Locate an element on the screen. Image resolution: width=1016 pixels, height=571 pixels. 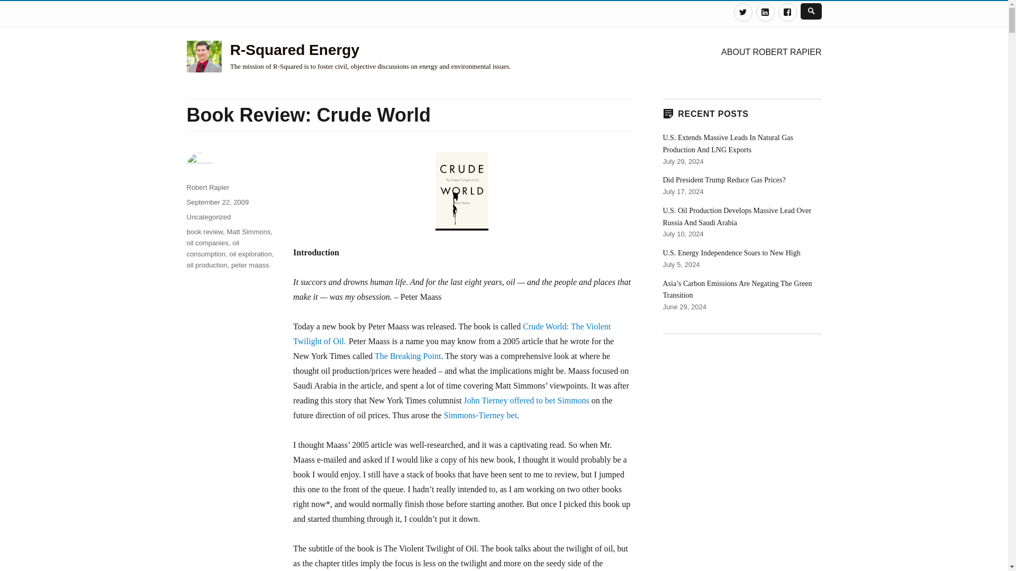
Linkedin is located at coordinates (765, 13).